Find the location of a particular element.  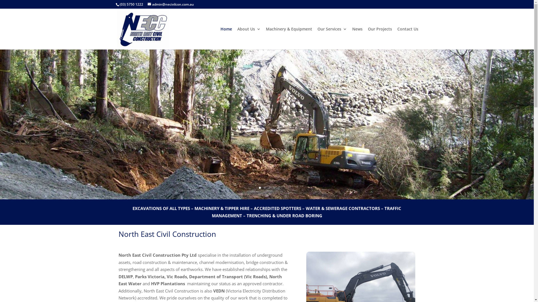

Contact Us is located at coordinates (408, 38).